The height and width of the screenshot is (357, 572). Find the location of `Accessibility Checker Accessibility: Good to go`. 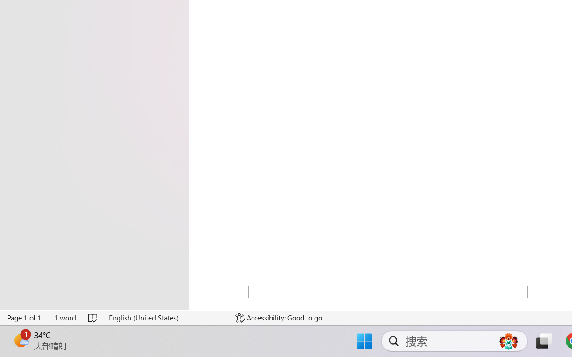

Accessibility Checker Accessibility: Good to go is located at coordinates (279, 318).